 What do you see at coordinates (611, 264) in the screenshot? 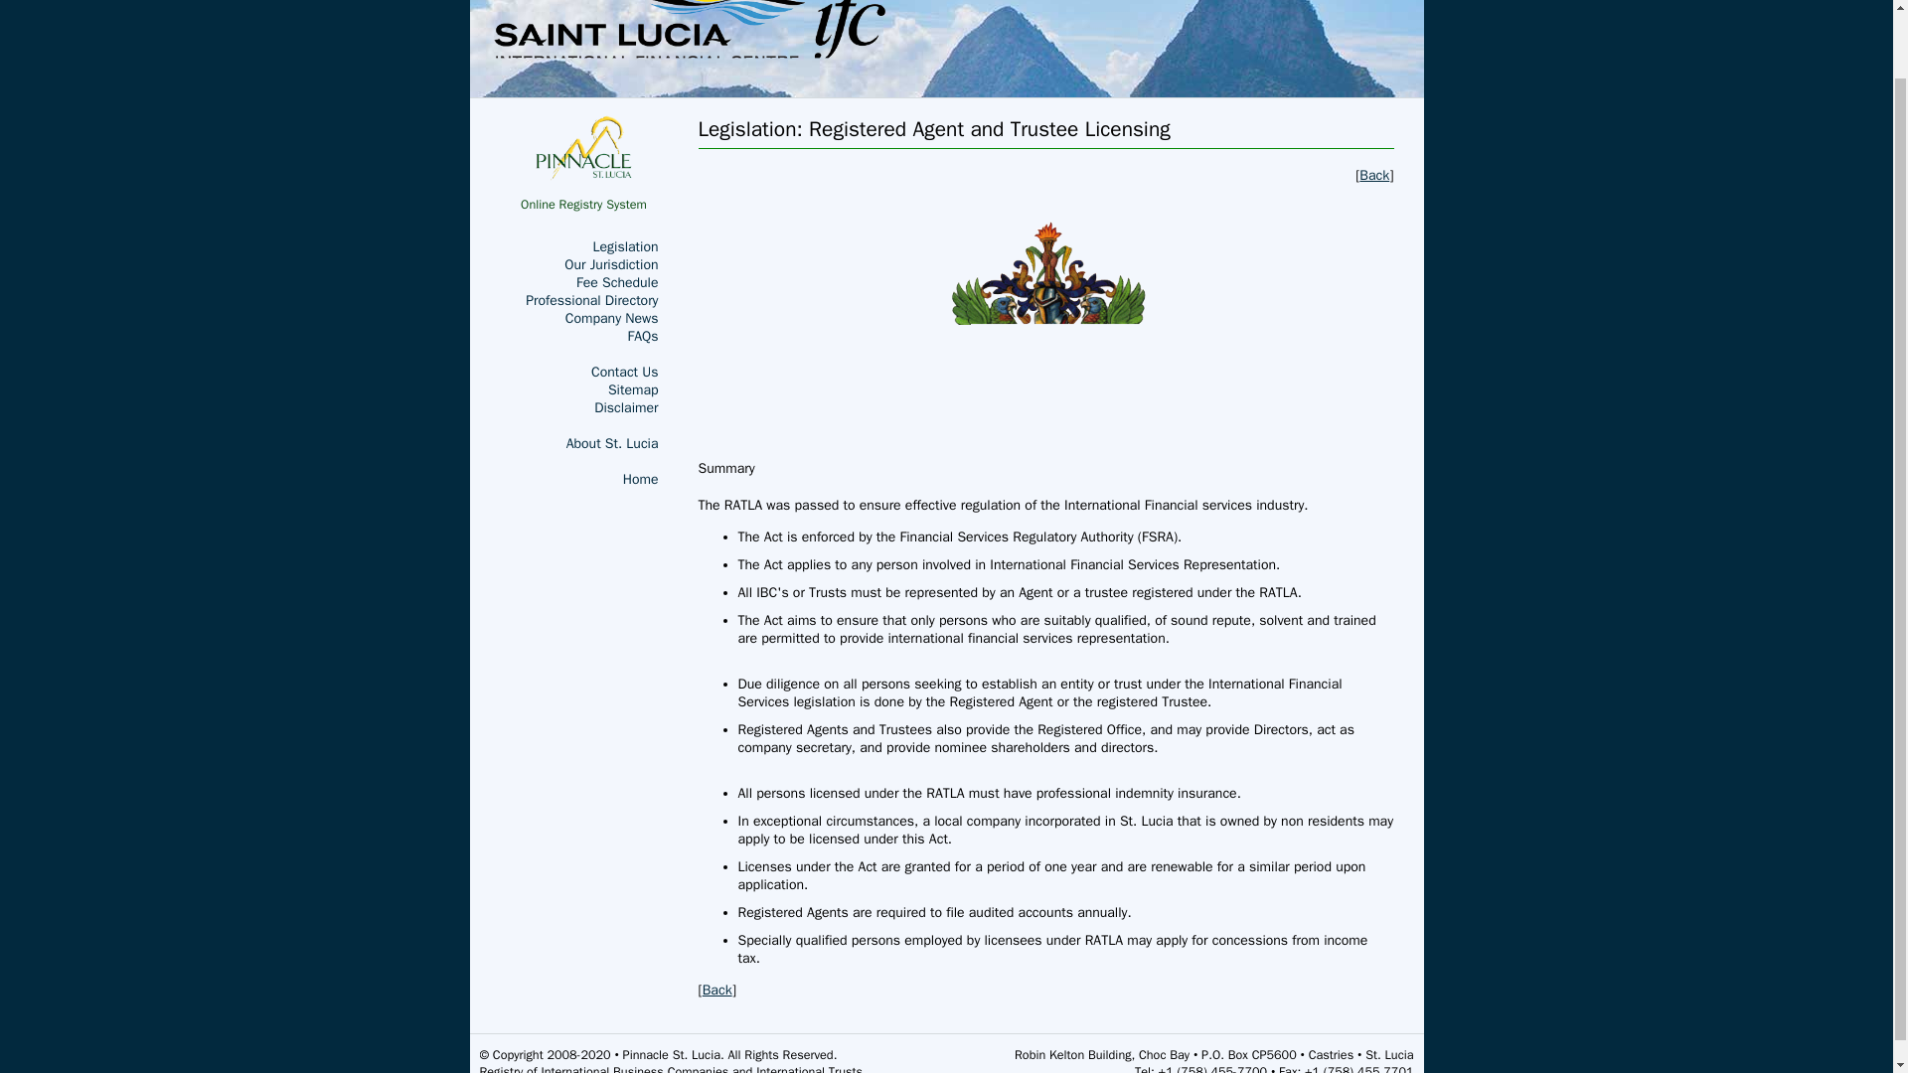
I see `Our Jurisdiction` at bounding box center [611, 264].